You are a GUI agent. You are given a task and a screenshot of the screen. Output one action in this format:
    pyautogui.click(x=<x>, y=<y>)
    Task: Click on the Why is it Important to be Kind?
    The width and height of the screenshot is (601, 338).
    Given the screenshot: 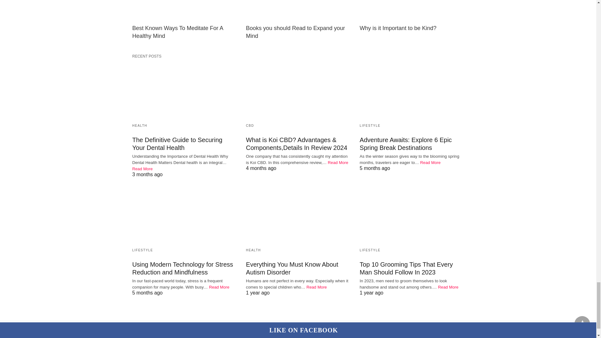 What is the action you would take?
    pyautogui.click(x=398, y=28)
    